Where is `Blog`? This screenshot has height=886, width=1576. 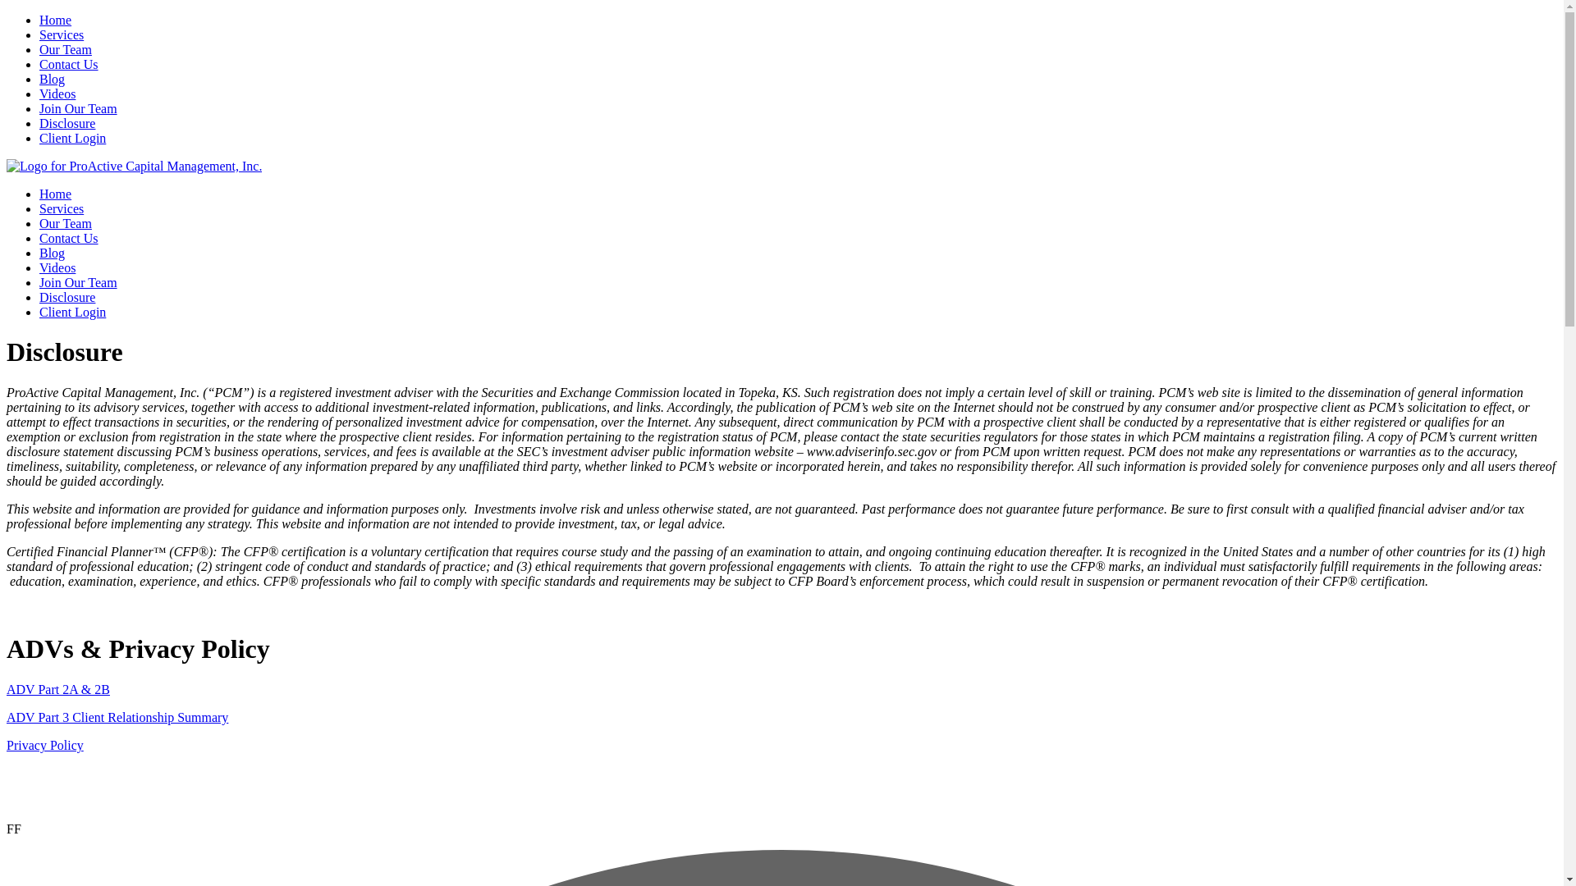 Blog is located at coordinates (52, 79).